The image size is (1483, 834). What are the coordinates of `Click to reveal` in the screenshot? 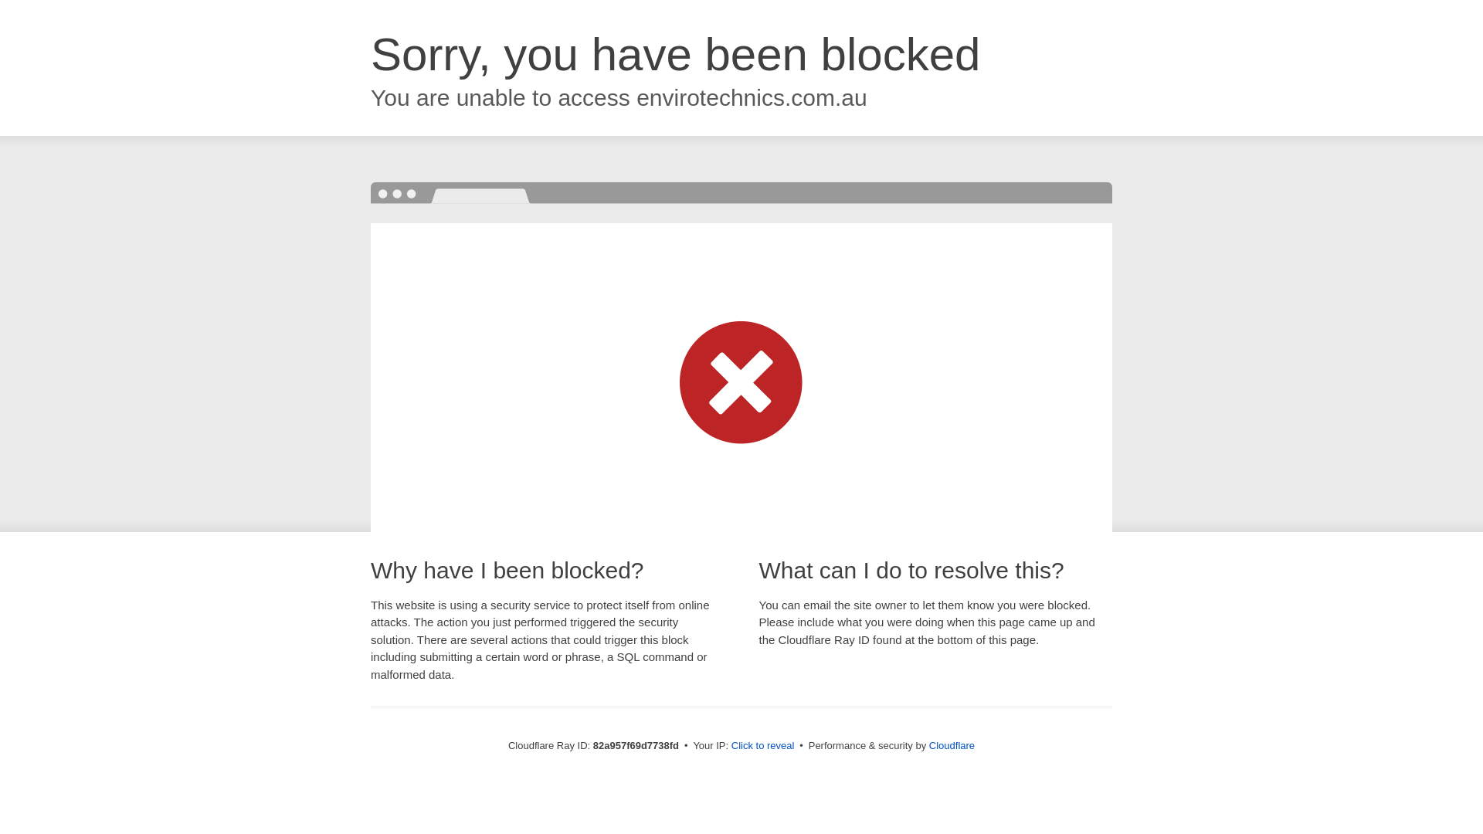 It's located at (763, 746).